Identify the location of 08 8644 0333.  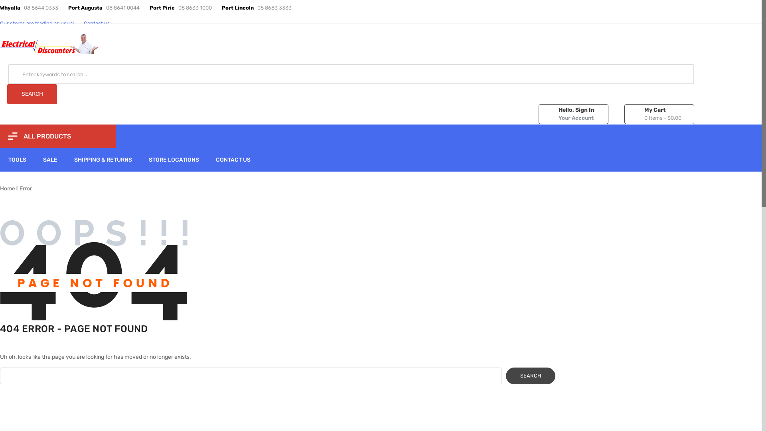
(41, 8).